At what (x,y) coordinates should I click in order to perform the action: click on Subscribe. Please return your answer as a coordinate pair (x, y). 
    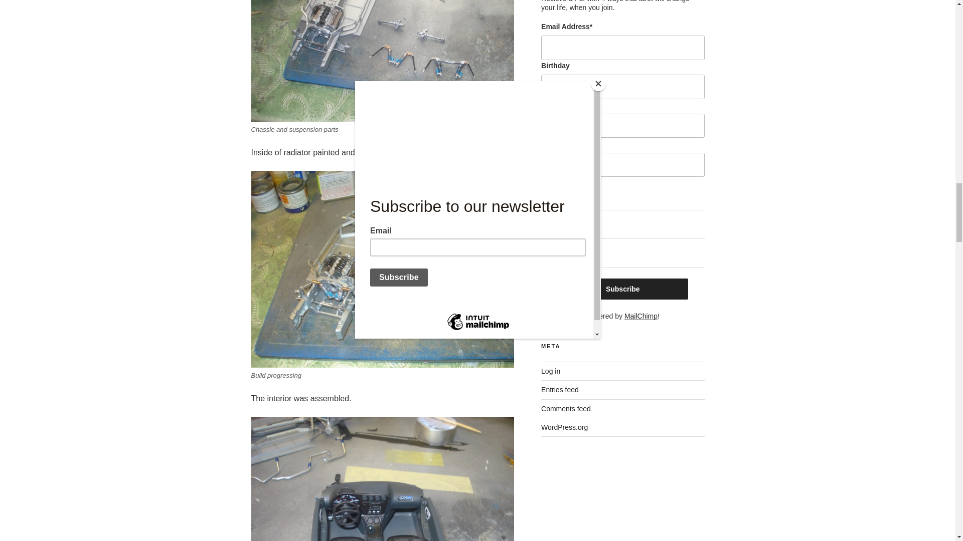
    Looking at the image, I should click on (623, 289).